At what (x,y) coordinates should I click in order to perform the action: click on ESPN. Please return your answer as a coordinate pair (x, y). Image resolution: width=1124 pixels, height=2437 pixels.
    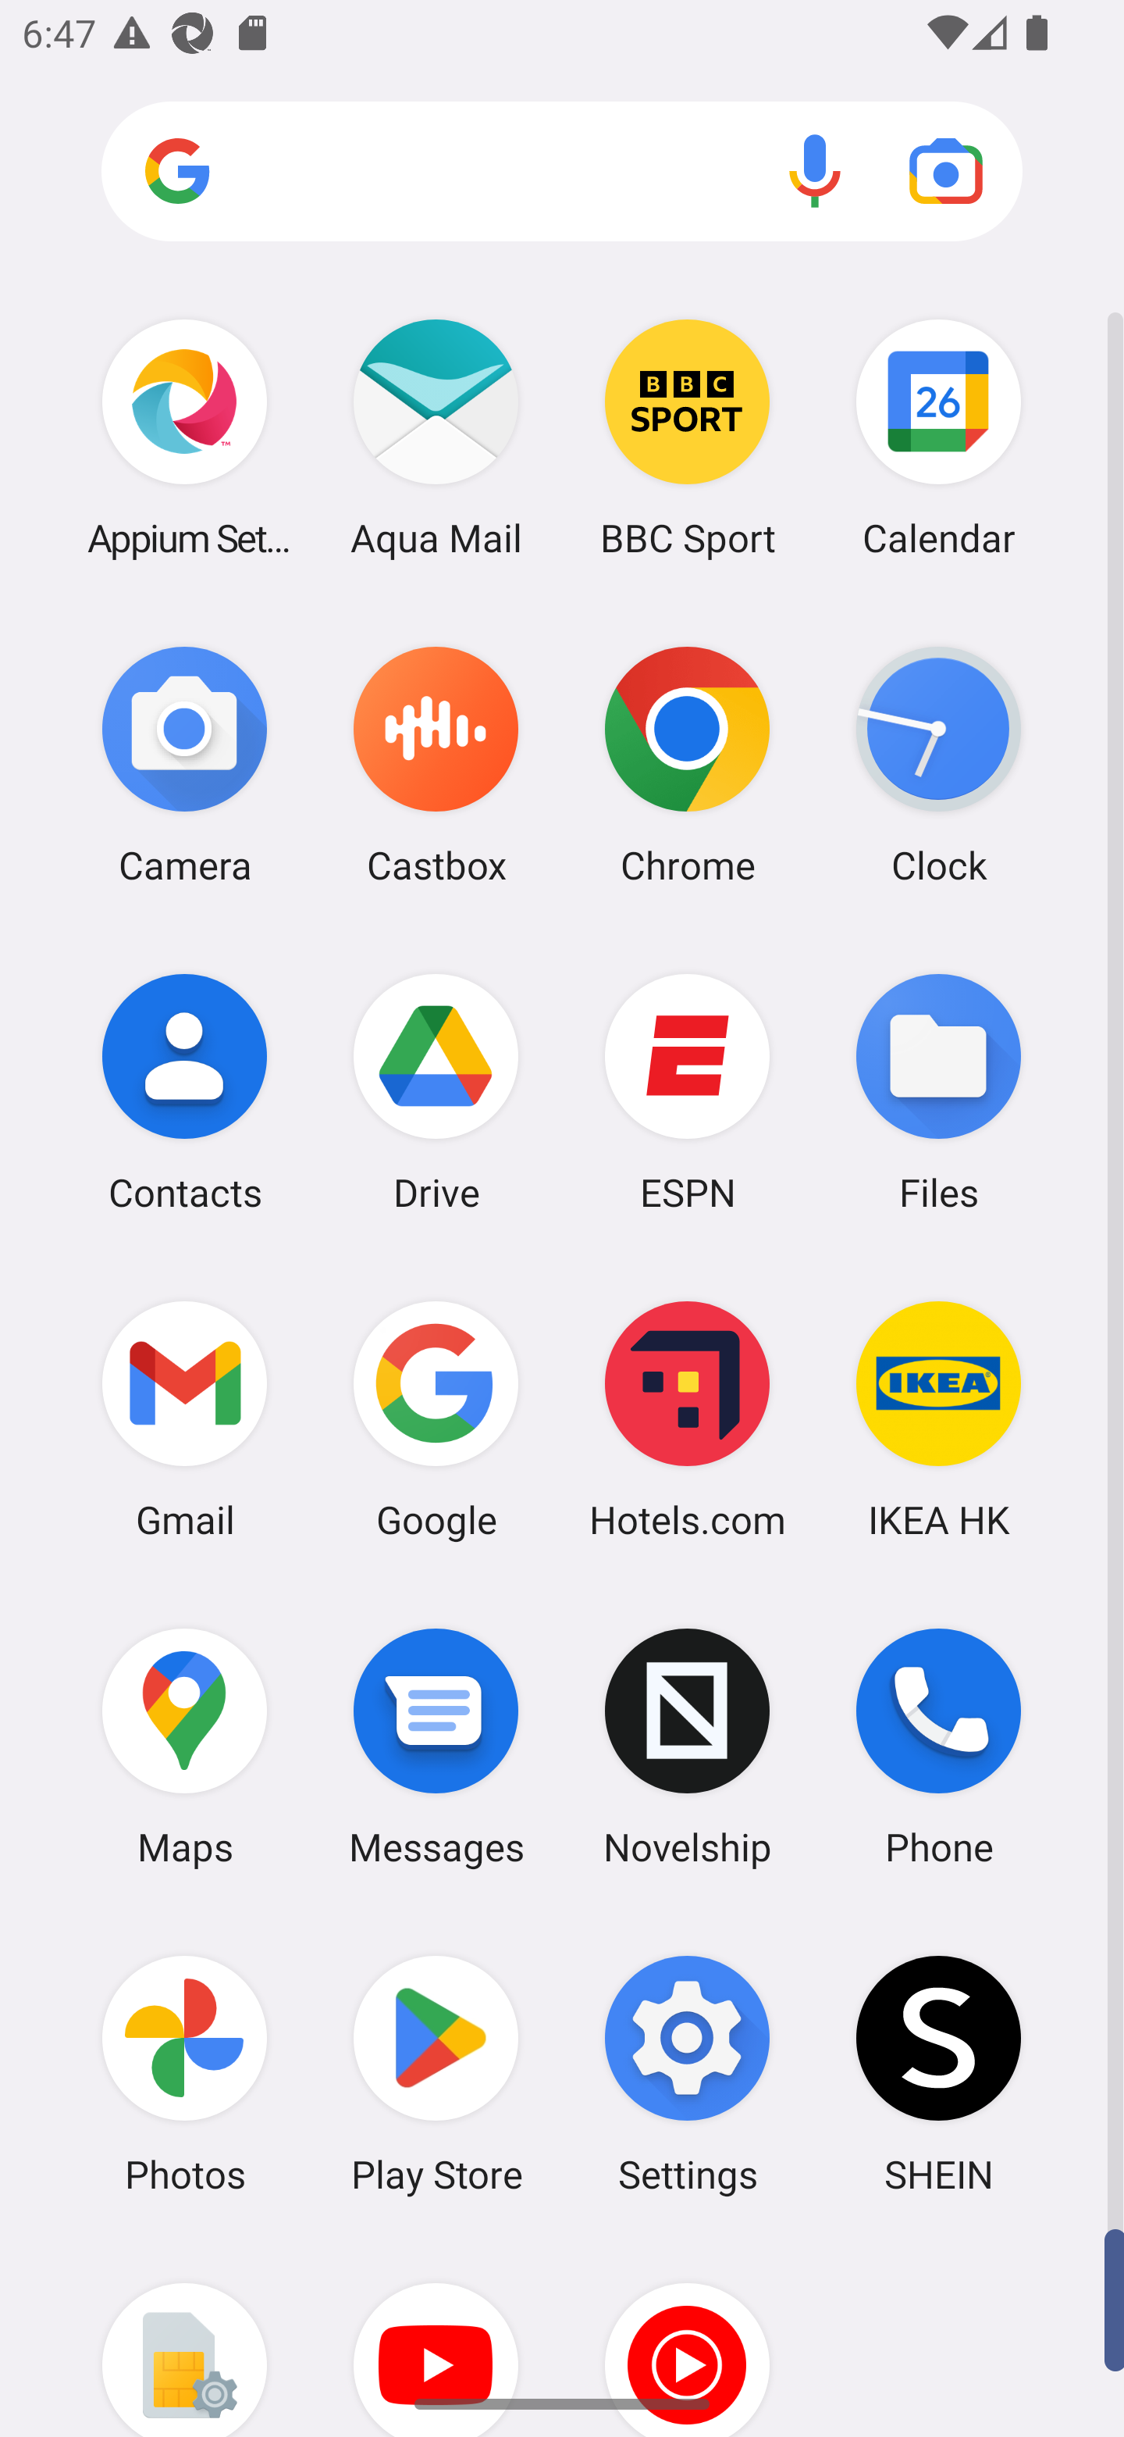
    Looking at the image, I should click on (688, 1091).